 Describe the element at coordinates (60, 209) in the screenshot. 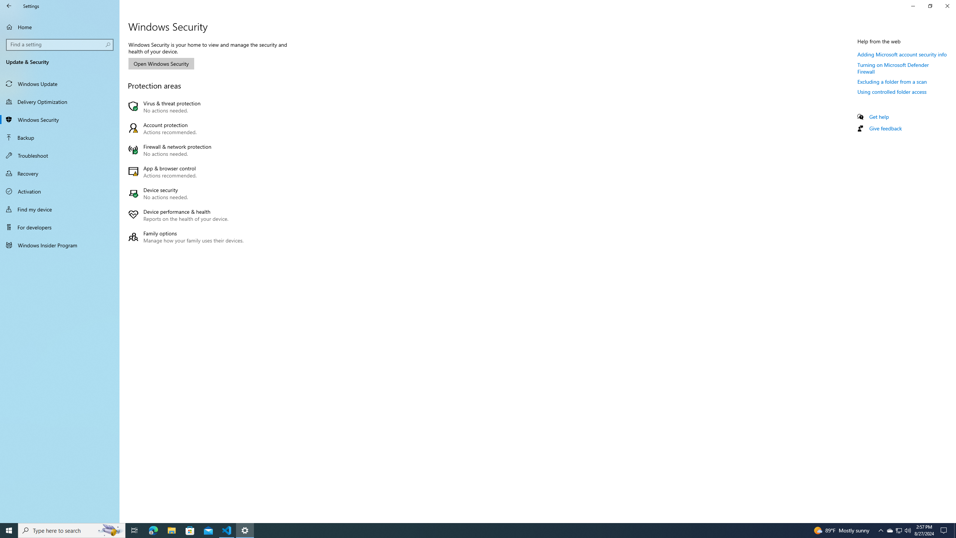

I see `Find my device` at that location.